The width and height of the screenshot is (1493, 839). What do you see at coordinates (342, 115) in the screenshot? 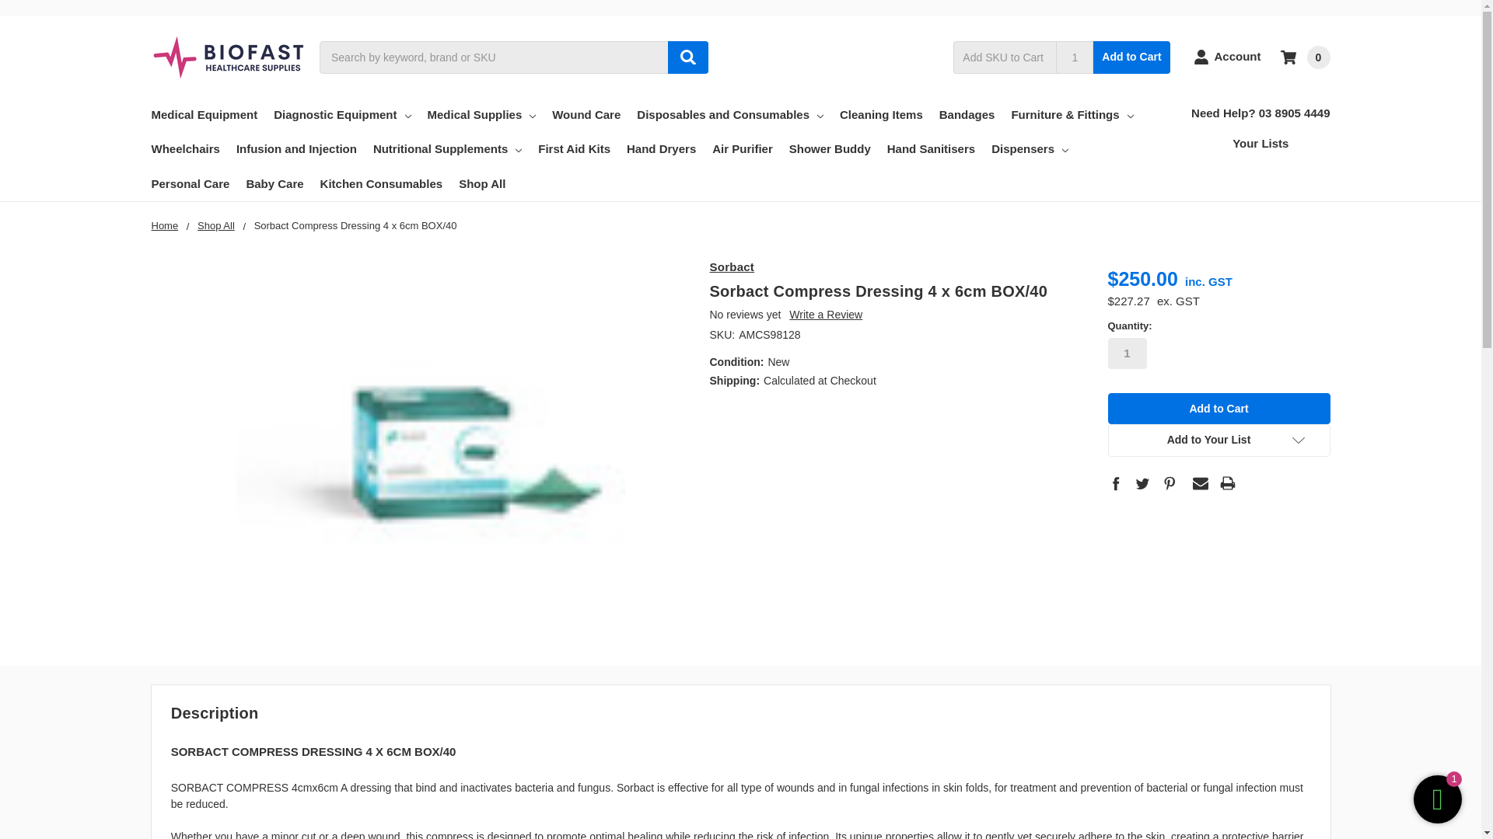
I see `Diagnostic Equipment` at bounding box center [342, 115].